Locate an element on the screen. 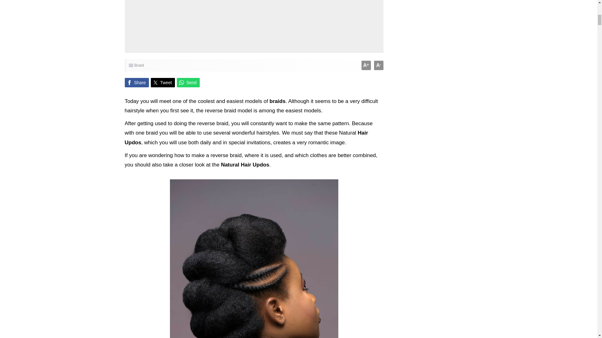 Image resolution: width=602 pixels, height=338 pixels. Advertisement is located at coordinates (254, 20).